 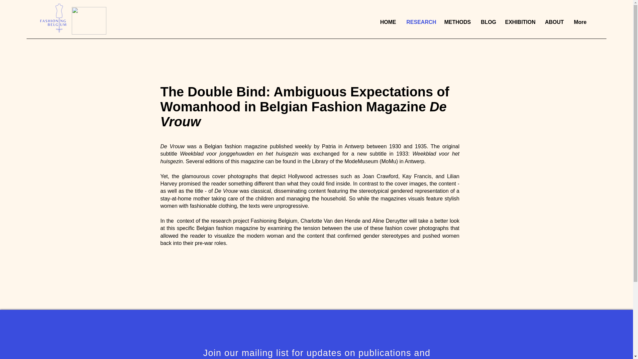 What do you see at coordinates (388, 22) in the screenshot?
I see `HOME` at bounding box center [388, 22].